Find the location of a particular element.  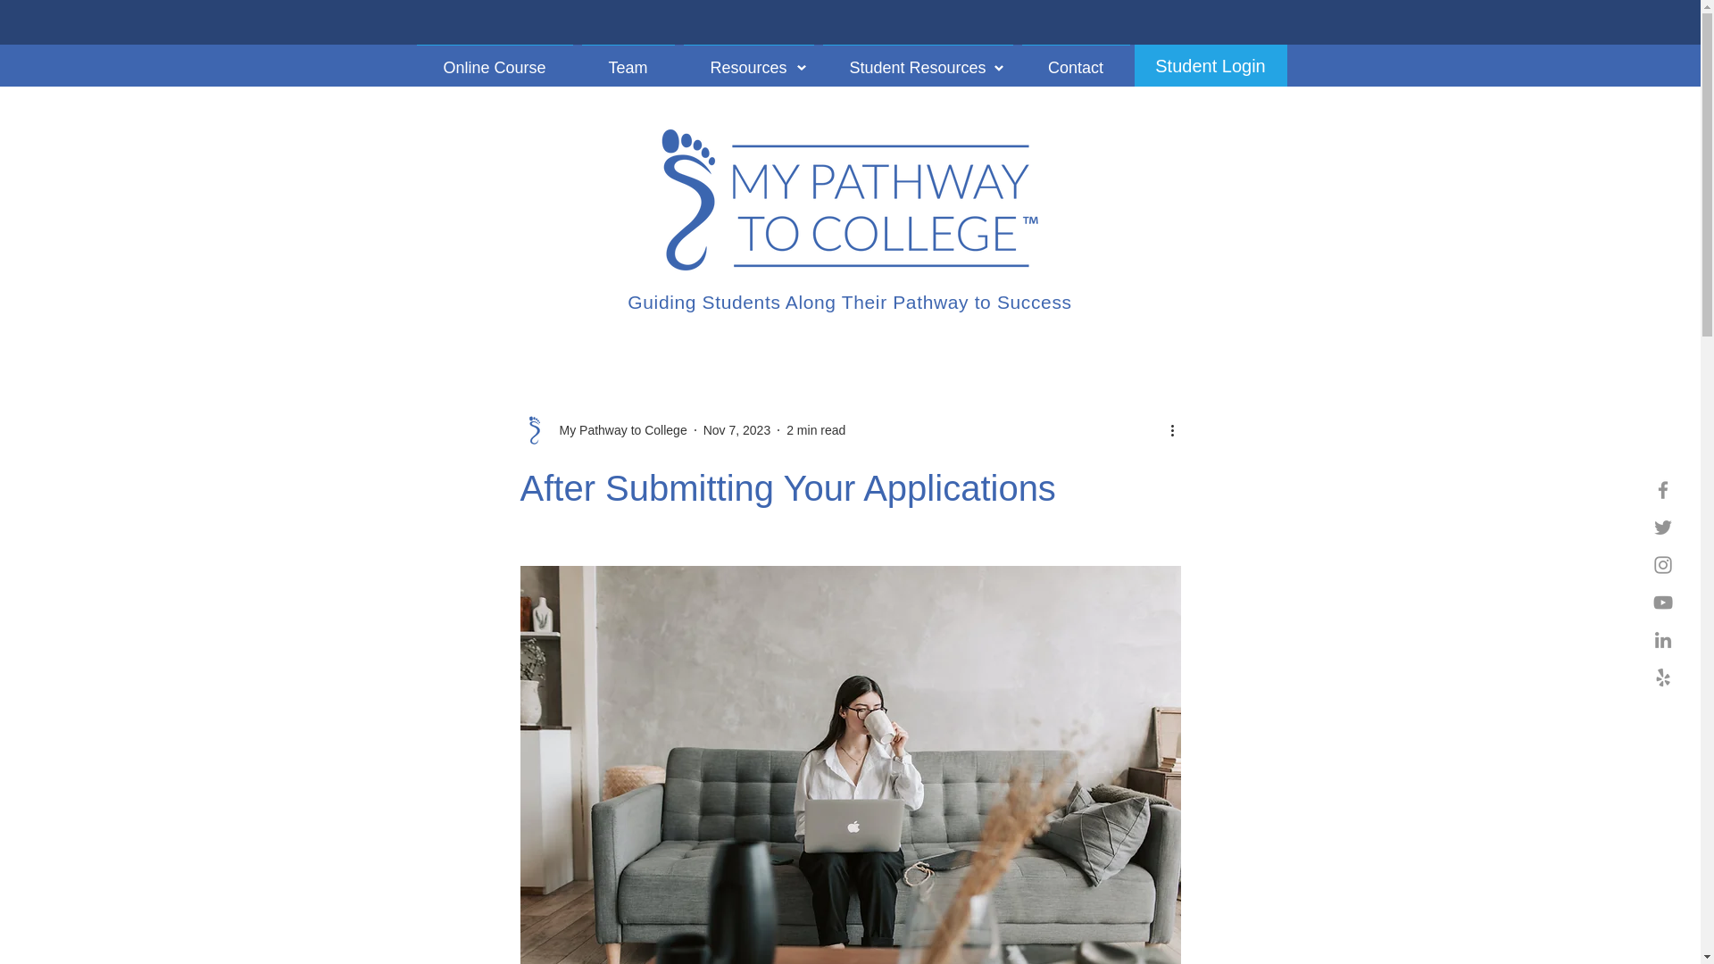

Resources is located at coordinates (748, 59).